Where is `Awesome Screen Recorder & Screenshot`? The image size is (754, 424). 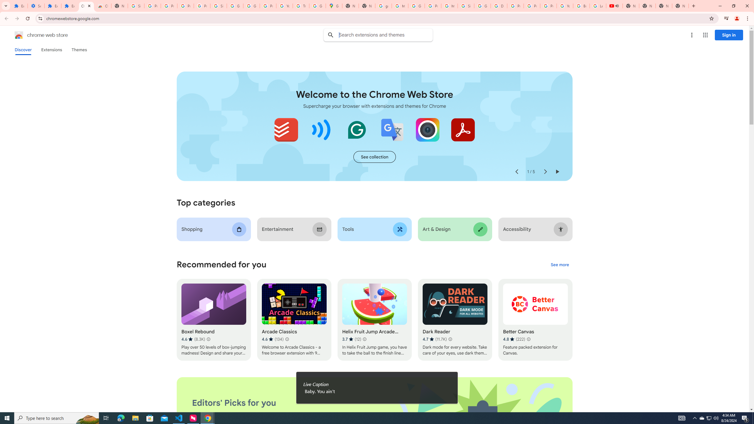
Awesome Screen Recorder & Screenshot is located at coordinates (427, 130).